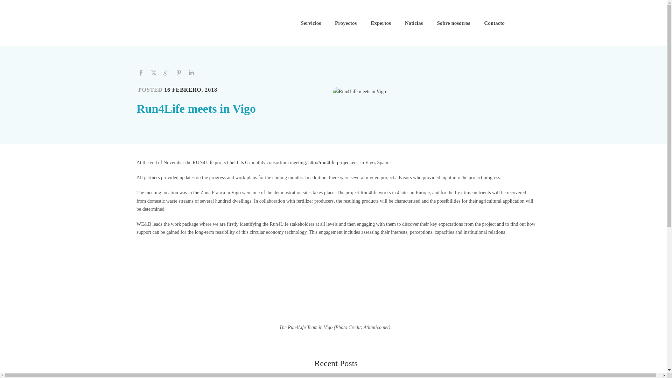 This screenshot has height=378, width=672. Describe the element at coordinates (454, 23) in the screenshot. I see `Sobre nosotros` at that location.